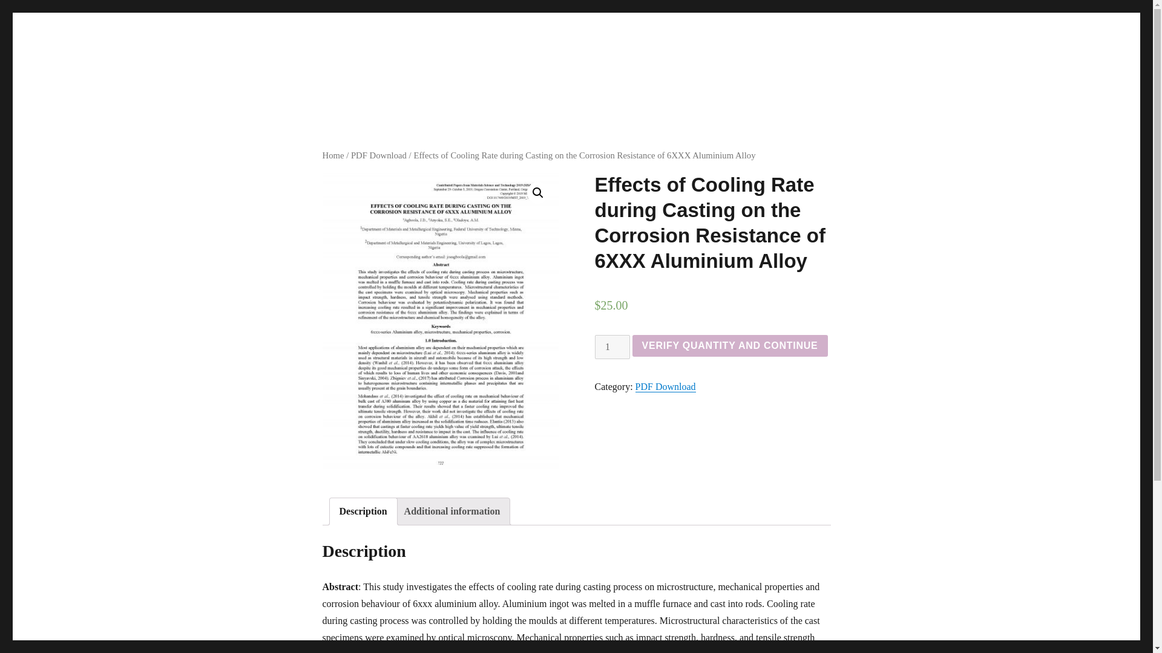 The image size is (1162, 653). I want to click on VERIFY QUANTITY AND CONTINUE, so click(730, 346).